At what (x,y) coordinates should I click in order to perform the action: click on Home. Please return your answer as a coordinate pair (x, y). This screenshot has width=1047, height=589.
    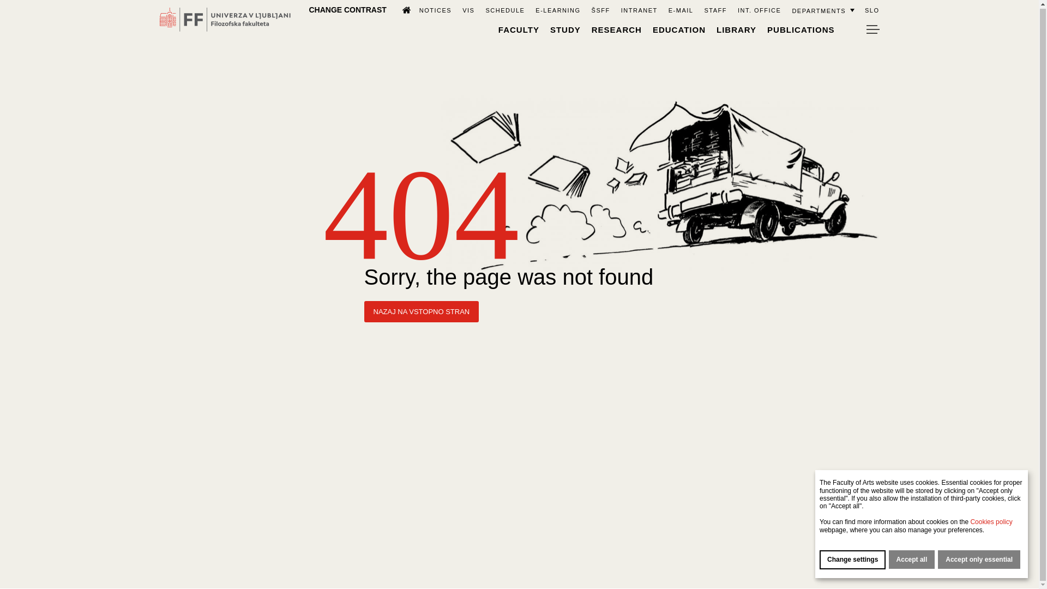
    Looking at the image, I should click on (401, 9).